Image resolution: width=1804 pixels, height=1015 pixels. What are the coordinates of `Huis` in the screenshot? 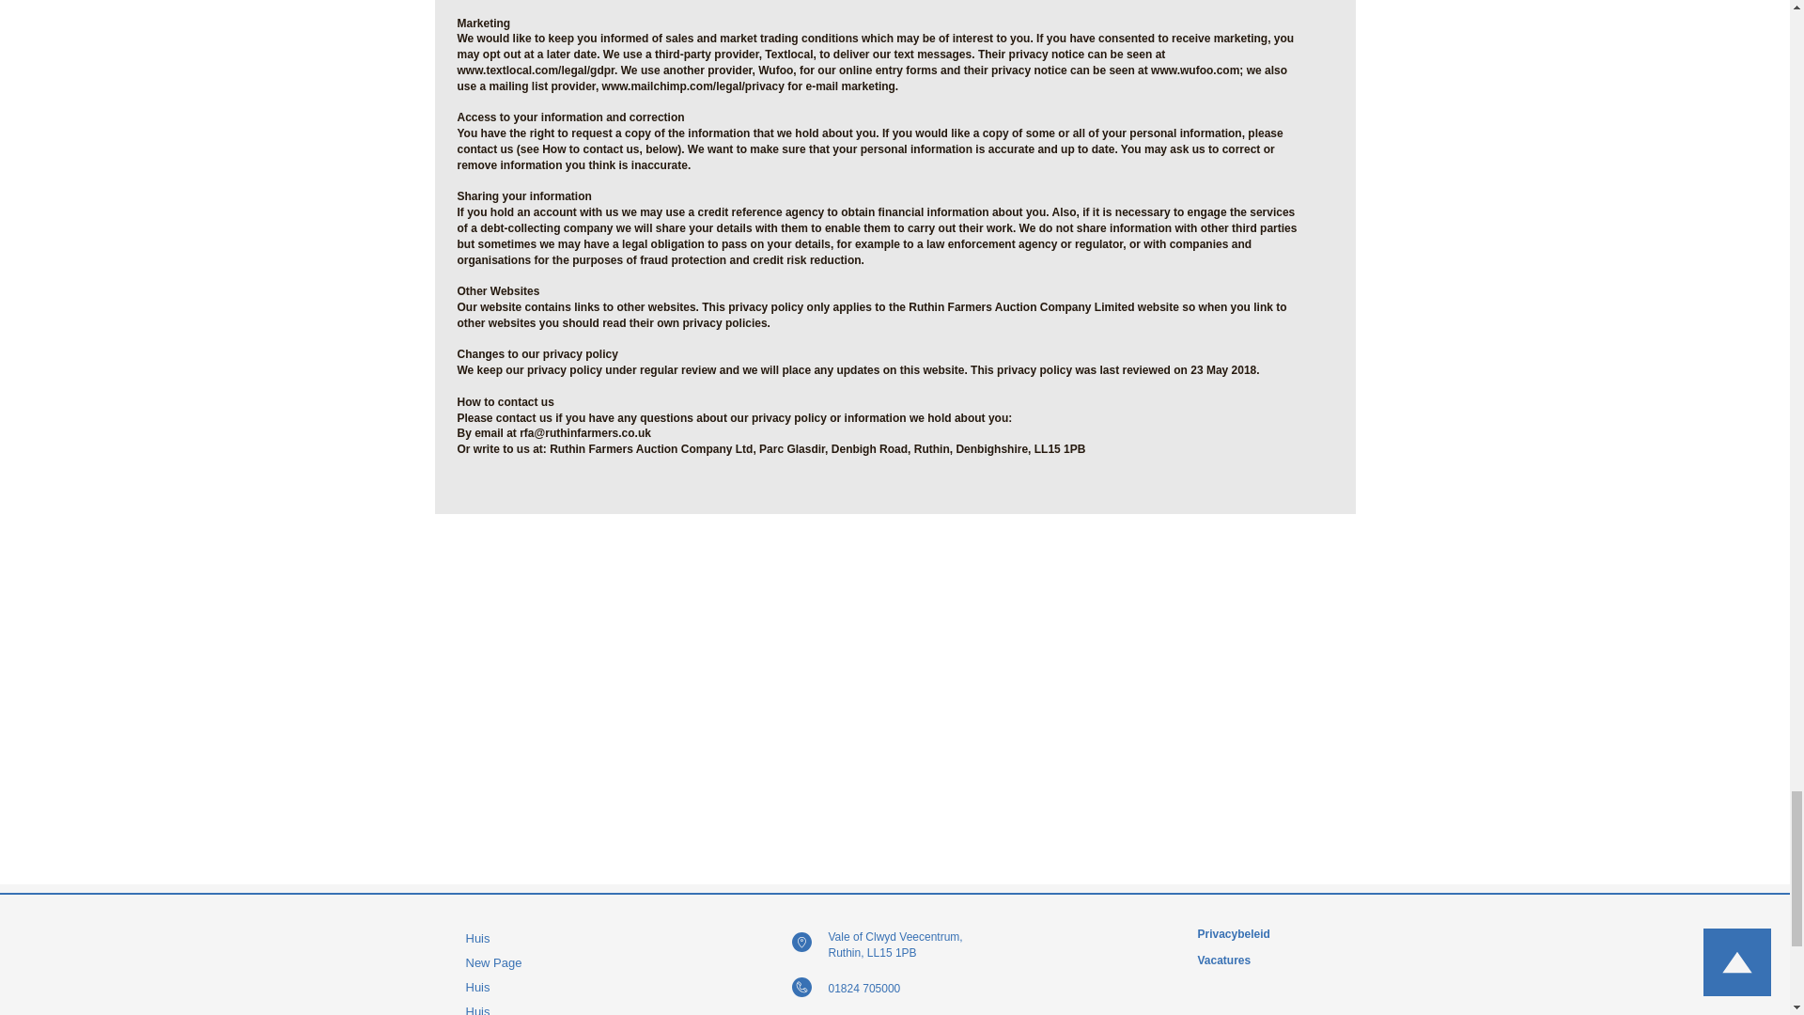 It's located at (548, 1007).